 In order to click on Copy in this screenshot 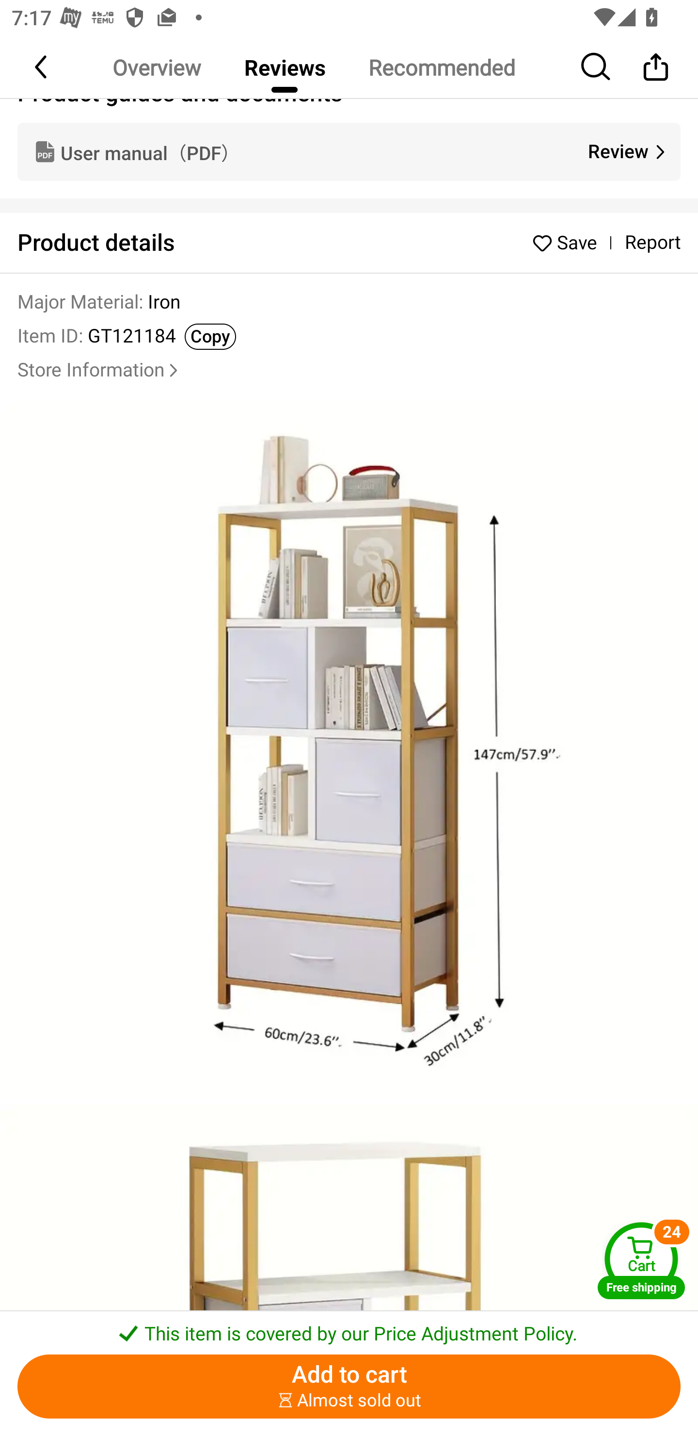, I will do `click(210, 337)`.